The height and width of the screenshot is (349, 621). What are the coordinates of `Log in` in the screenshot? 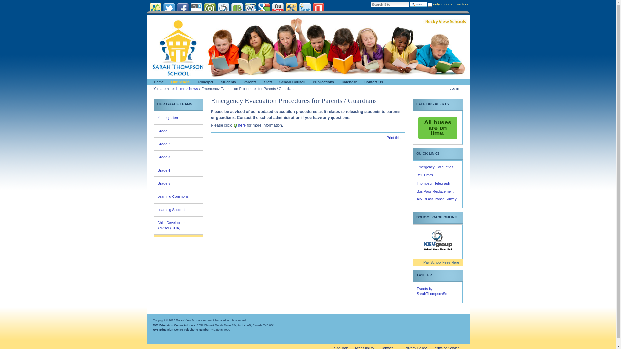 It's located at (454, 88).